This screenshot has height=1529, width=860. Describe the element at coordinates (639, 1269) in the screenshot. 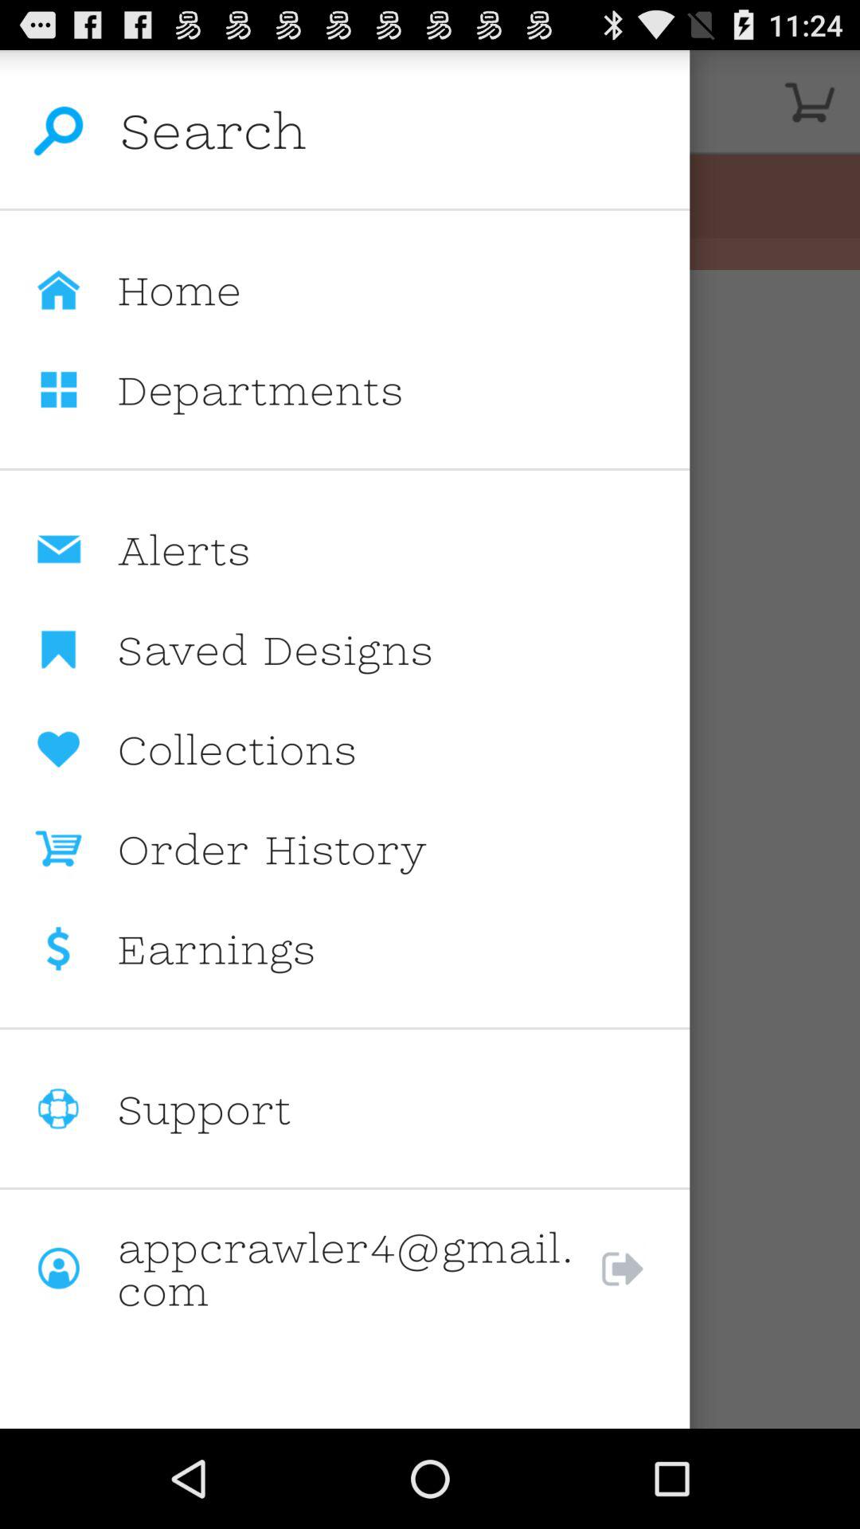

I see `click on the arrow symbol which is on the left side of appcrawler4gmailcom` at that location.